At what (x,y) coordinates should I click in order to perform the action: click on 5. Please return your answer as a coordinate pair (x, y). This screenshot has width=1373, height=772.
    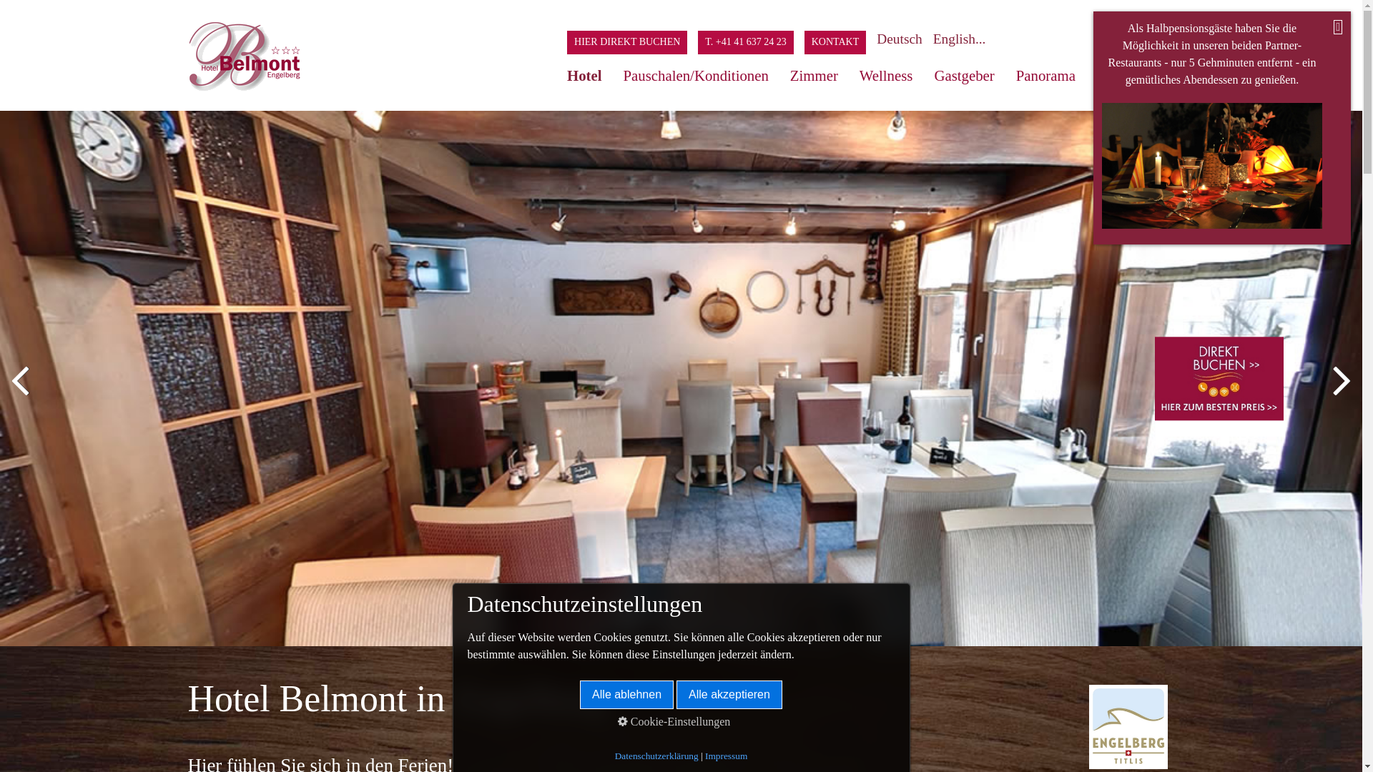
    Looking at the image, I should click on (717, 622).